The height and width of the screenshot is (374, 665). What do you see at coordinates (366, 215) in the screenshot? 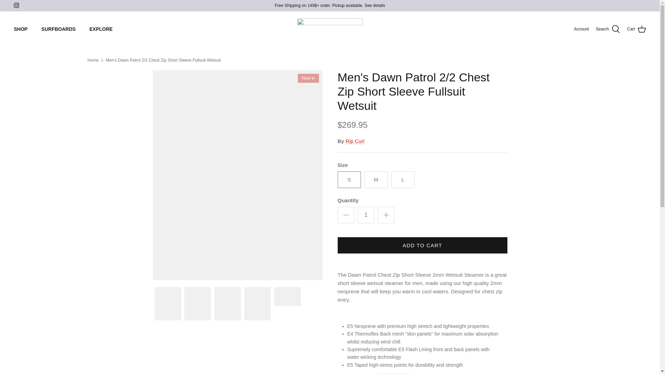
I see `1` at bounding box center [366, 215].